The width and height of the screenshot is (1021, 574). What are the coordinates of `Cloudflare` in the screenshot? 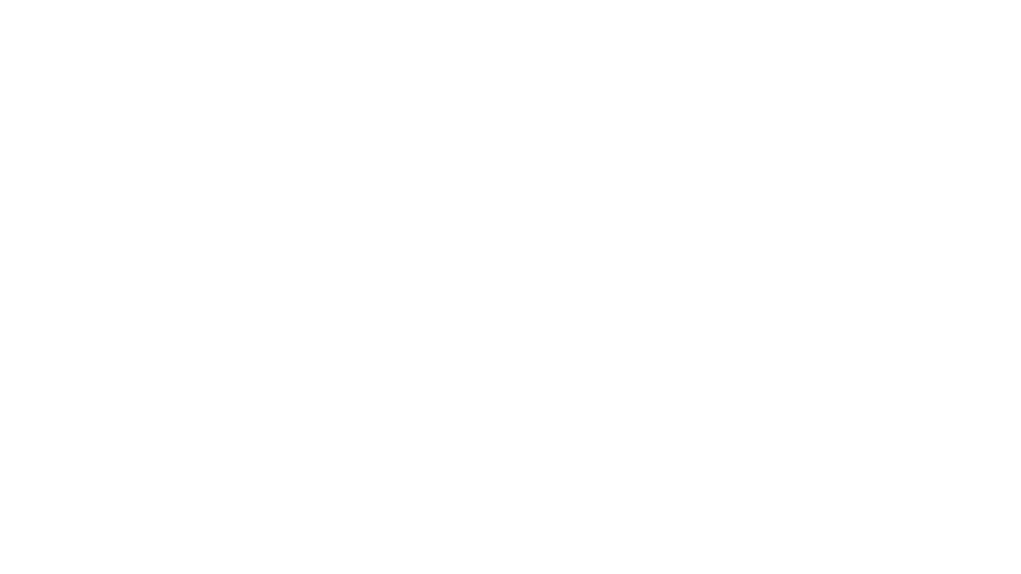 It's located at (560, 561).